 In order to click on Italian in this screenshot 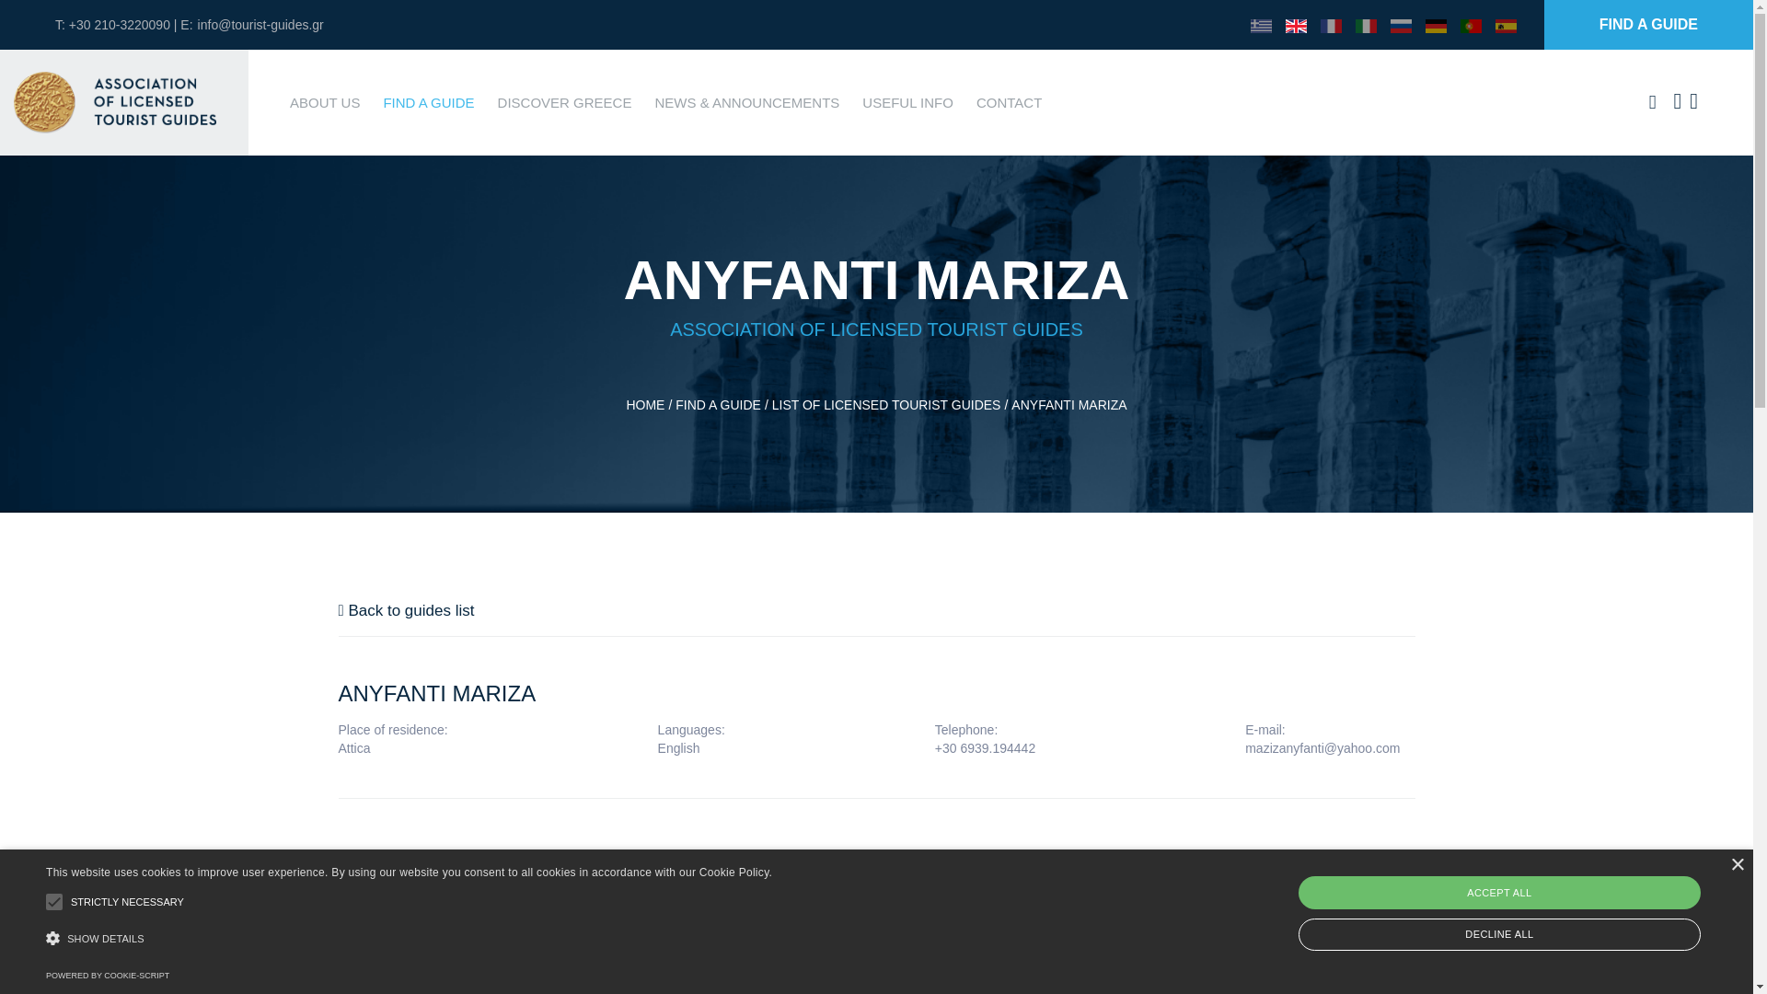, I will do `click(1366, 24)`.